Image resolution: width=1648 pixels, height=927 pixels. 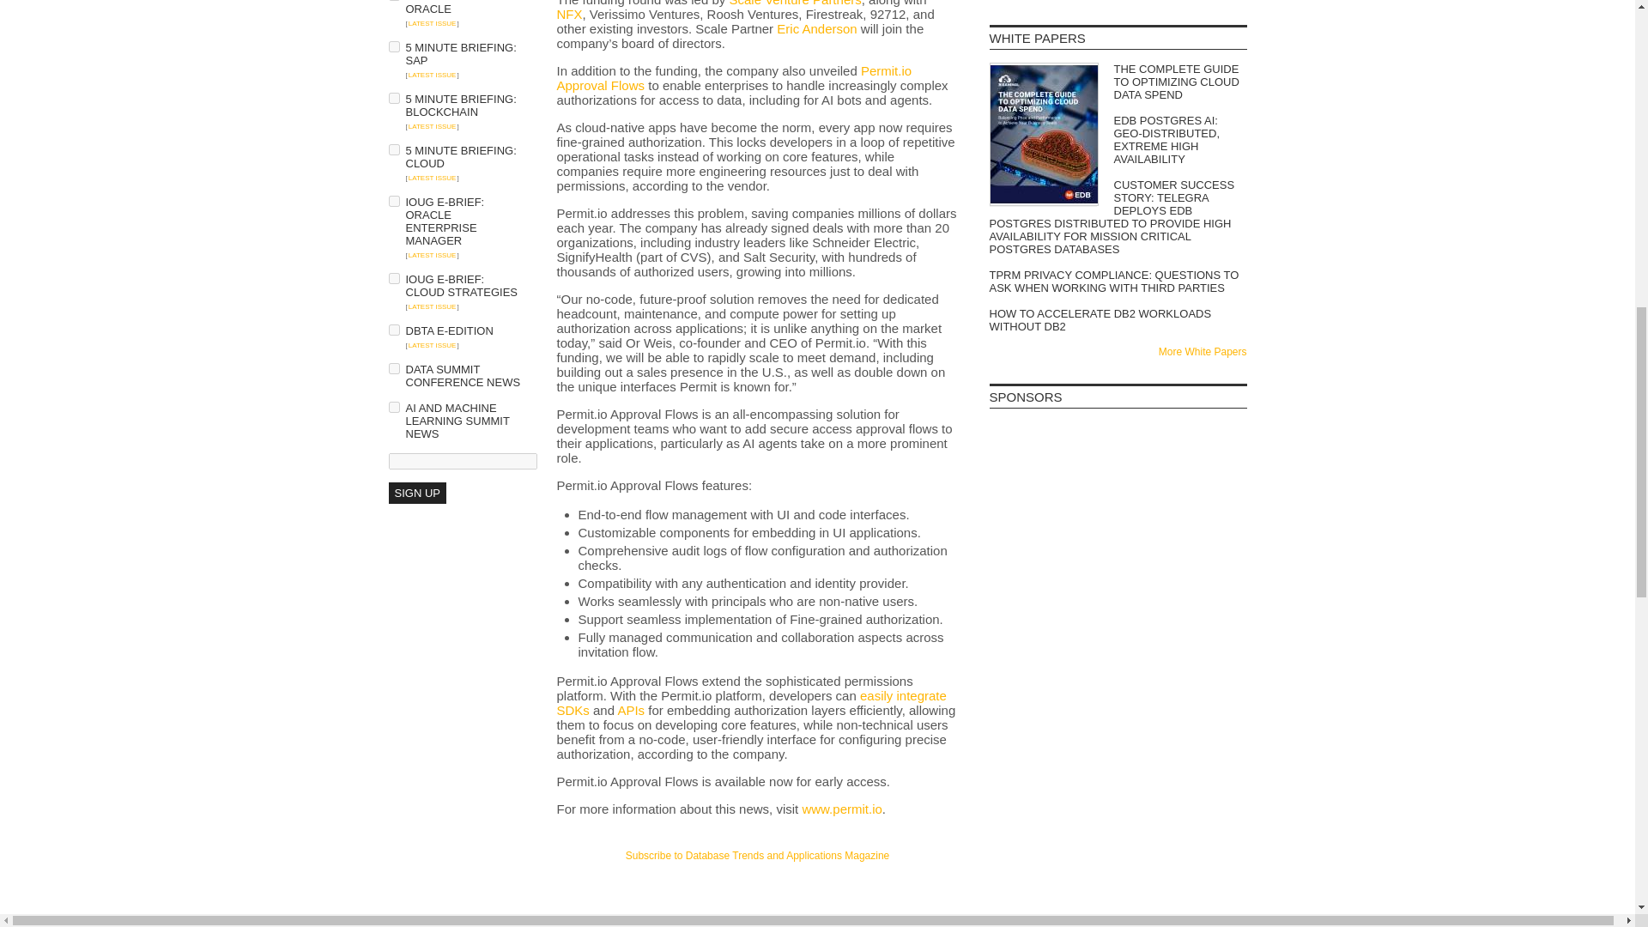 I want to click on on, so click(x=393, y=369).